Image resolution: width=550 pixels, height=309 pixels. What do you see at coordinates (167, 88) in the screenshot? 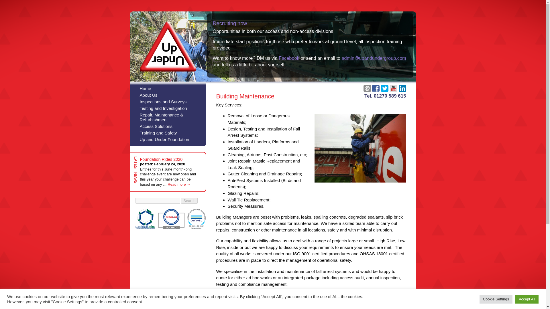
I see `Home` at bounding box center [167, 88].